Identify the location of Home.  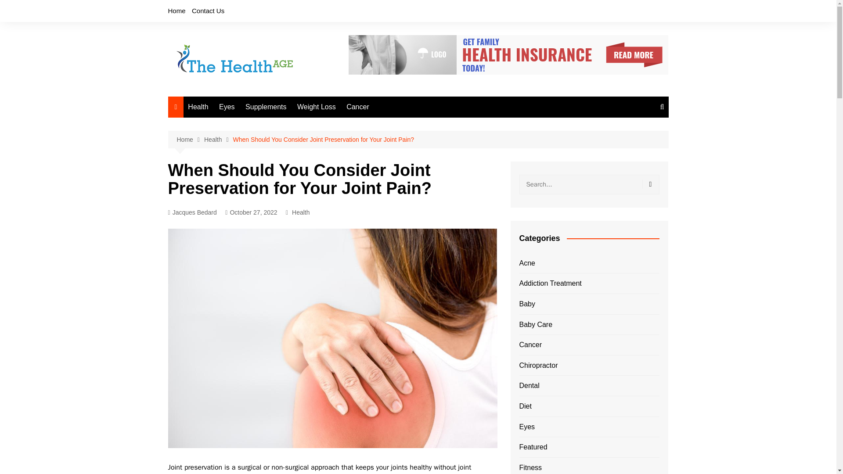
(190, 140).